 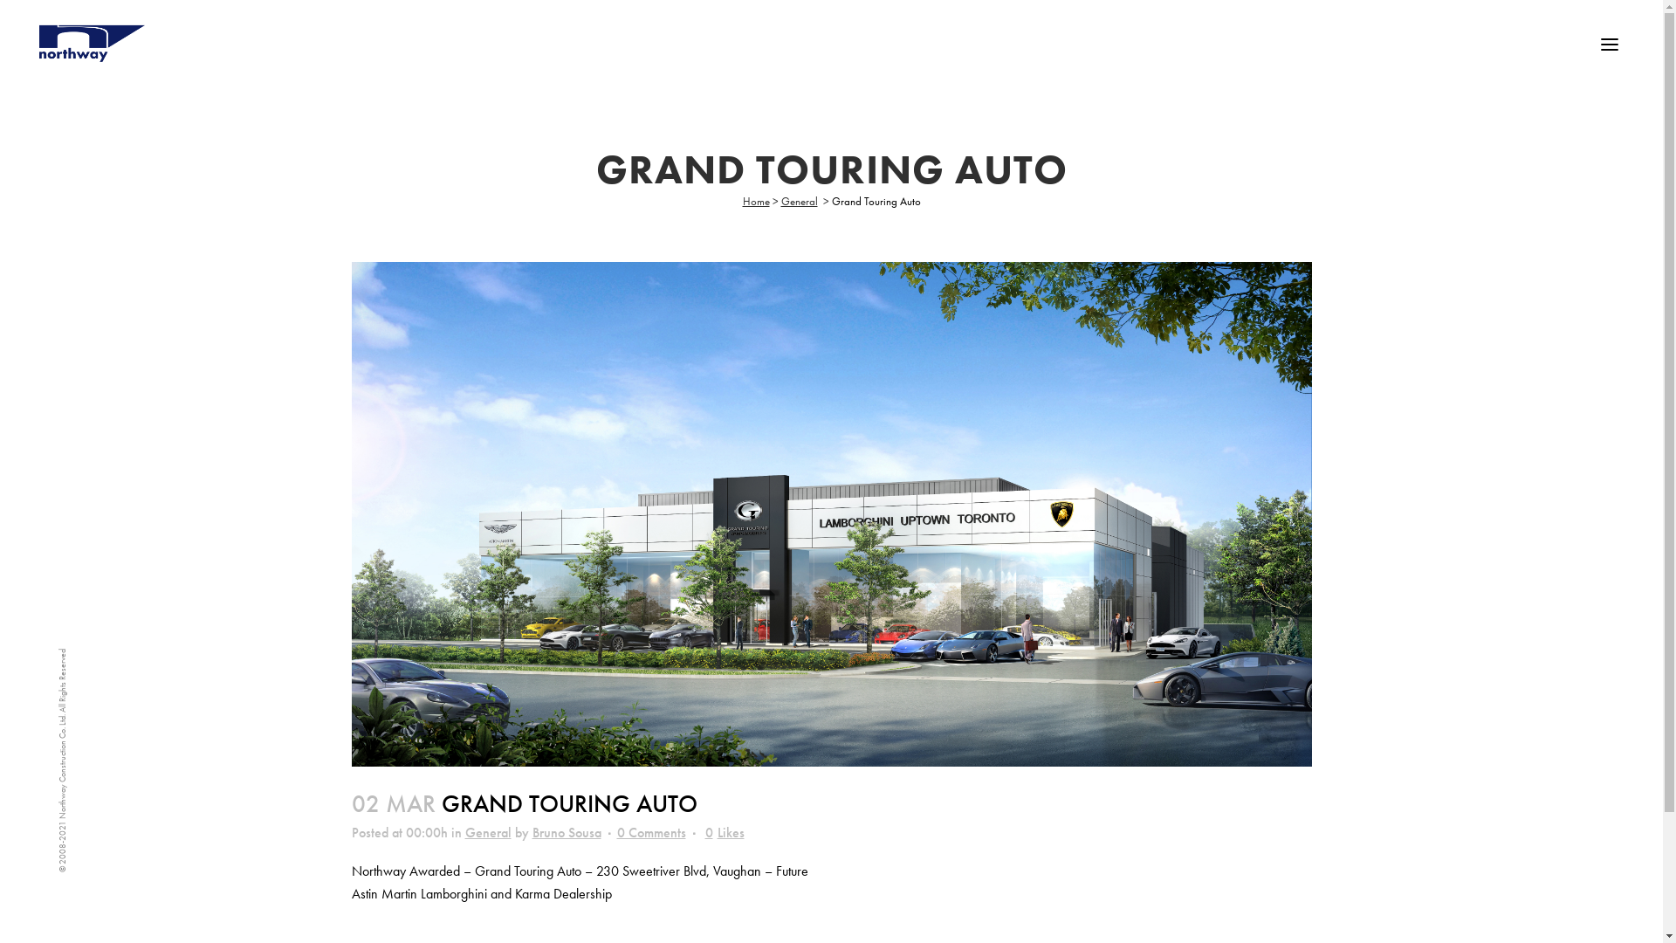 What do you see at coordinates (487, 831) in the screenshot?
I see `General` at bounding box center [487, 831].